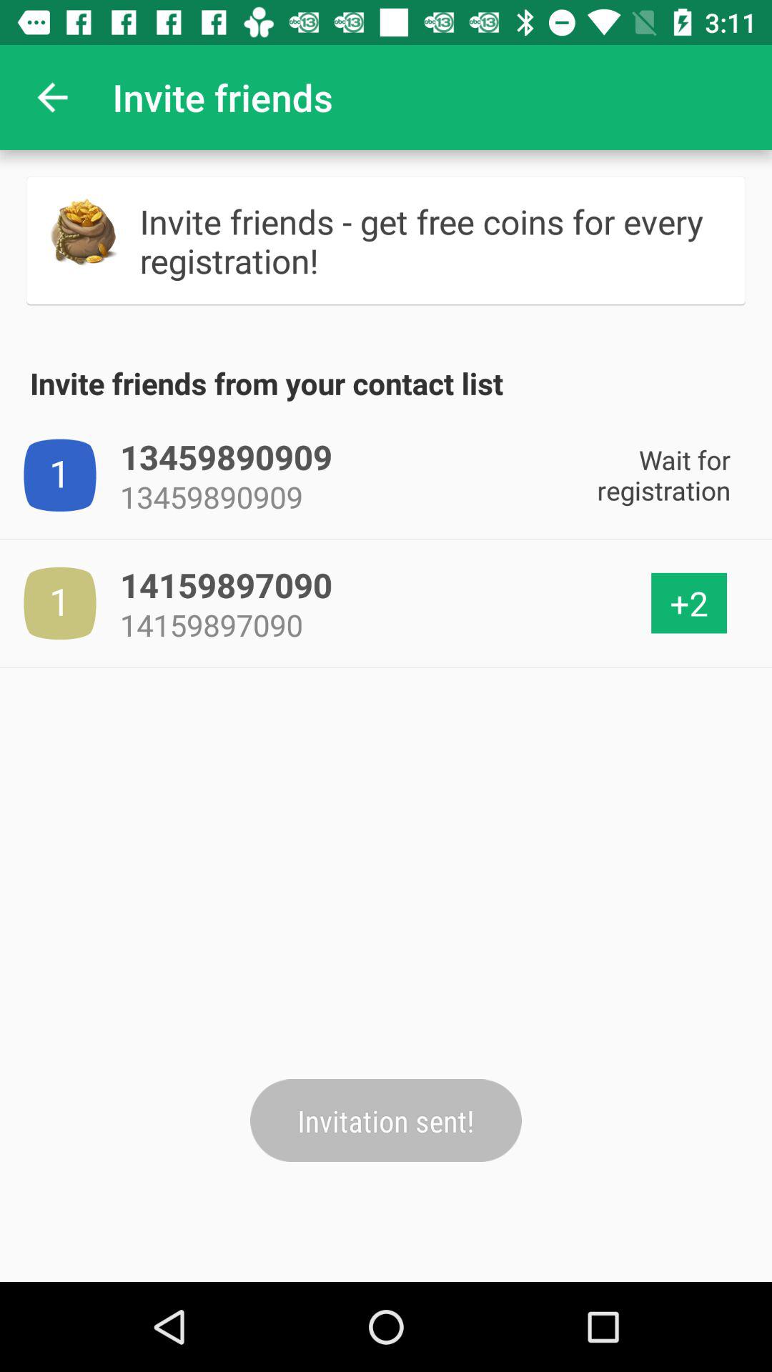 The width and height of the screenshot is (772, 1372). Describe the element at coordinates (689, 603) in the screenshot. I see `press icon next to the 14159897090 item` at that location.